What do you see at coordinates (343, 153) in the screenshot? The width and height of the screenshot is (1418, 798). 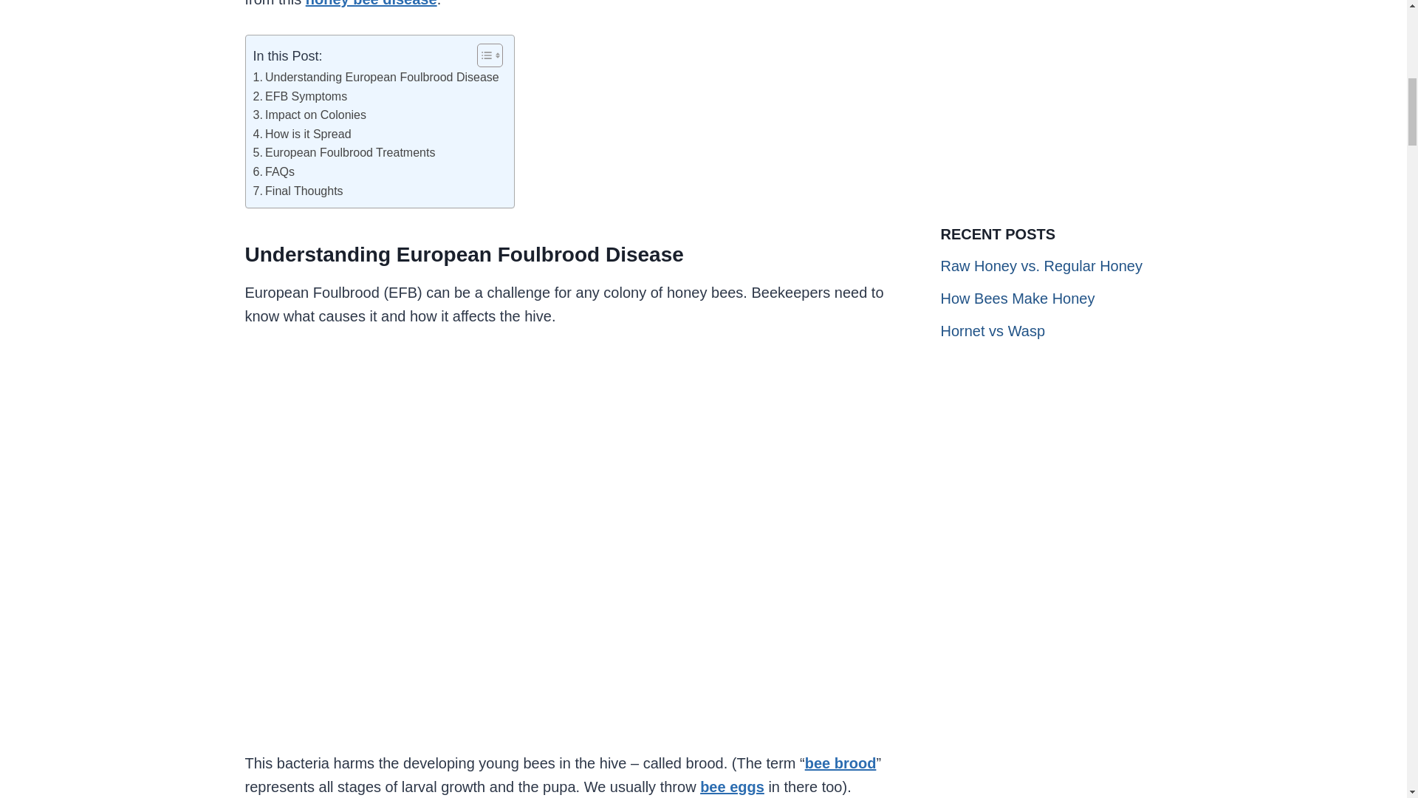 I see `European Foulbrood Treatments` at bounding box center [343, 153].